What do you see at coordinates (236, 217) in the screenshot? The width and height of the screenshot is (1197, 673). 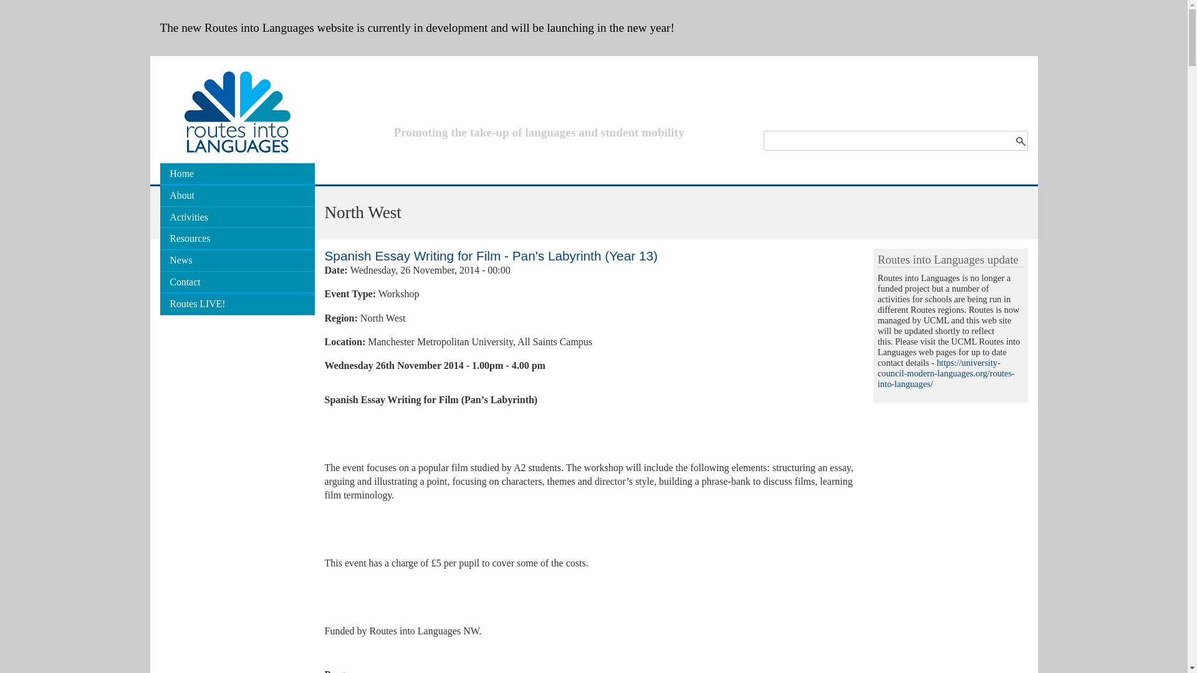 I see `Activities` at bounding box center [236, 217].